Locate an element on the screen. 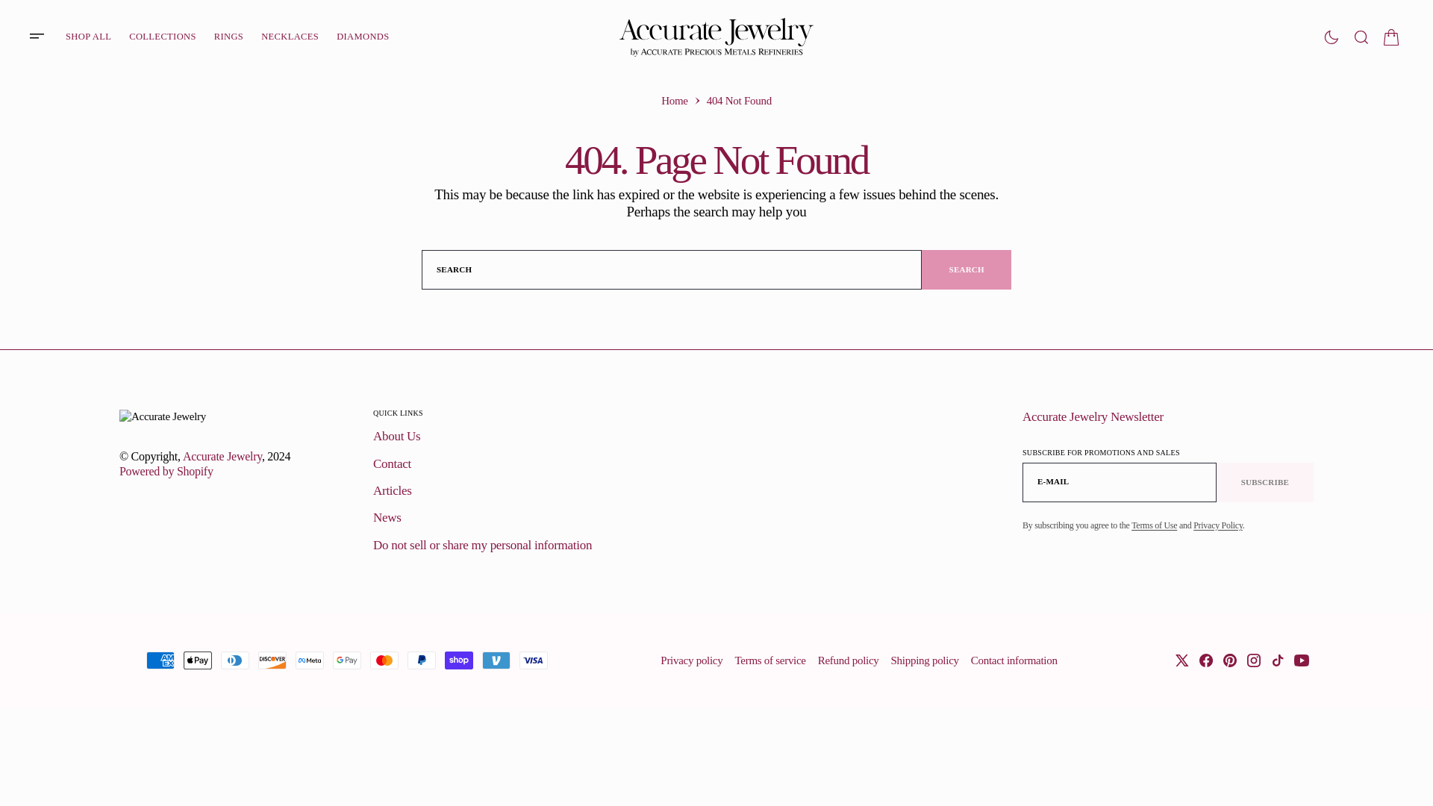 The height and width of the screenshot is (806, 1433). Shop All is located at coordinates (88, 37).